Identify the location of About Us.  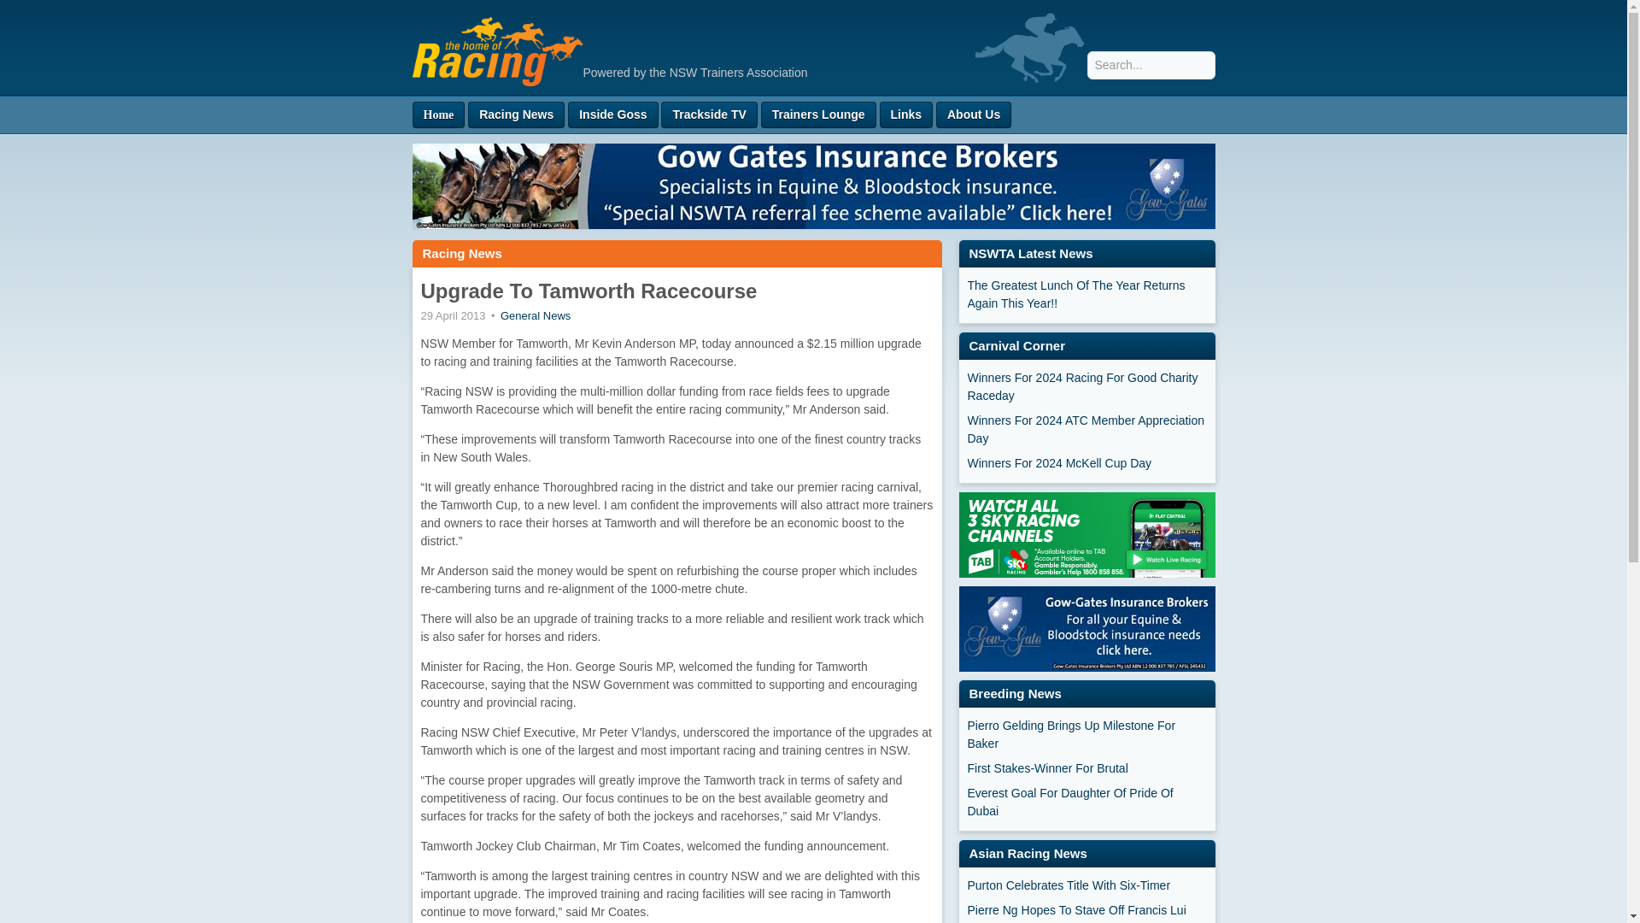
(974, 115).